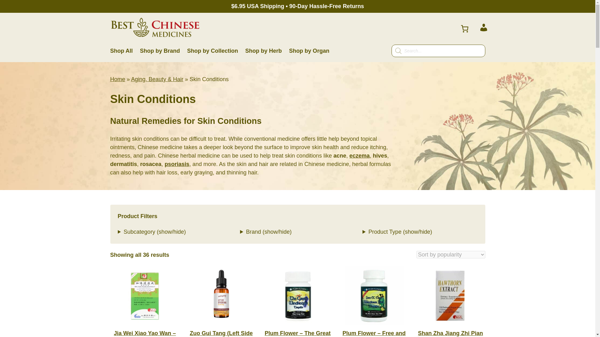 Image resolution: width=600 pixels, height=337 pixels. What do you see at coordinates (264, 51) in the screenshot?
I see `Shop by Herb` at bounding box center [264, 51].